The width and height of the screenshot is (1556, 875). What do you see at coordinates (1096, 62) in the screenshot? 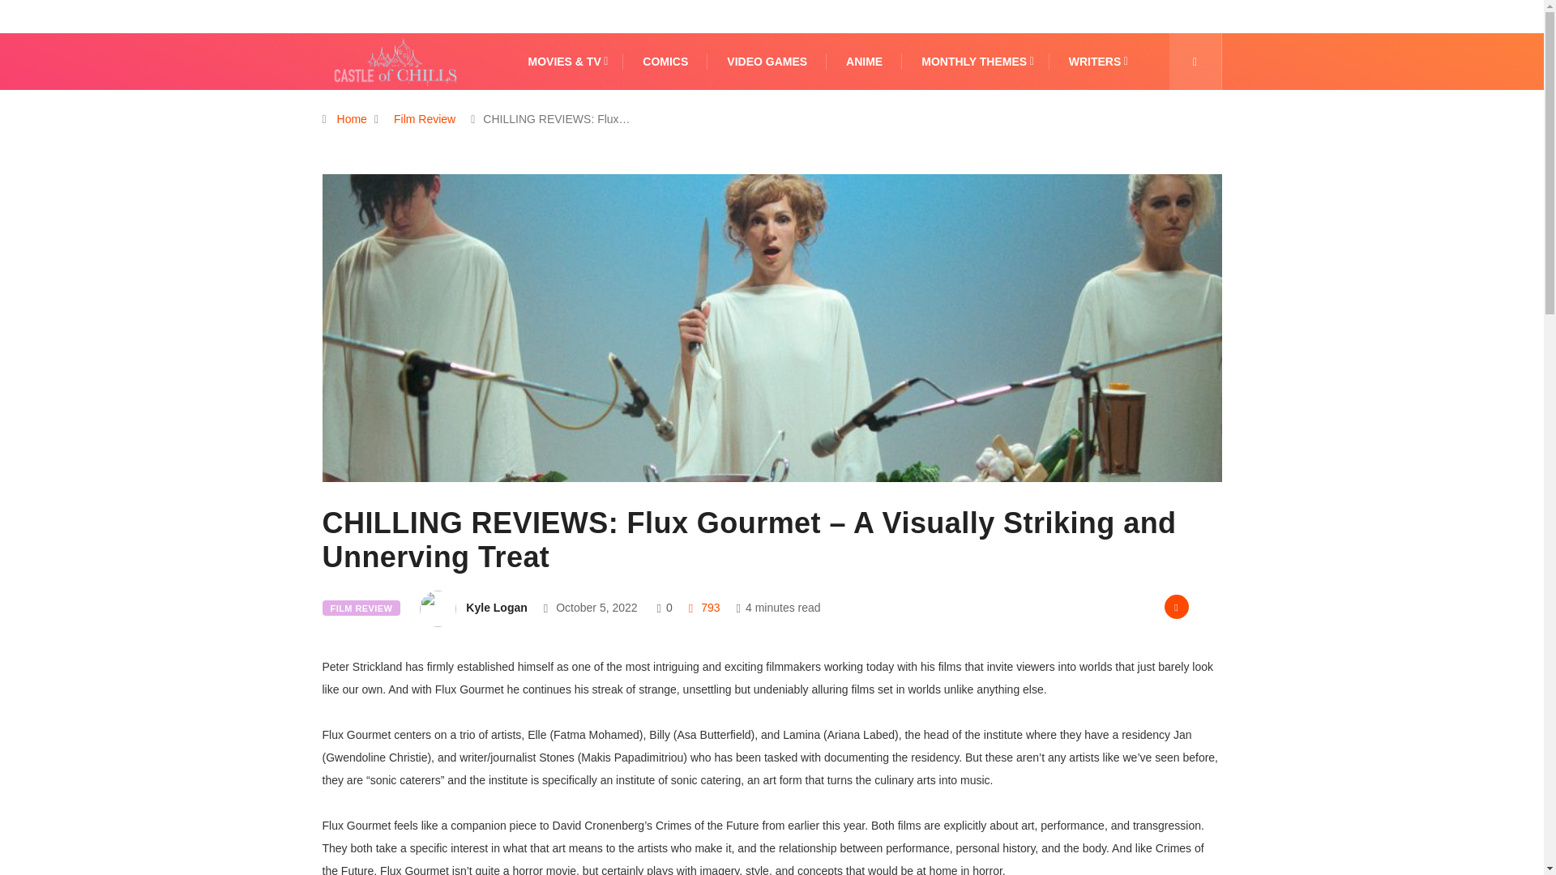
I see `WRITERS` at bounding box center [1096, 62].